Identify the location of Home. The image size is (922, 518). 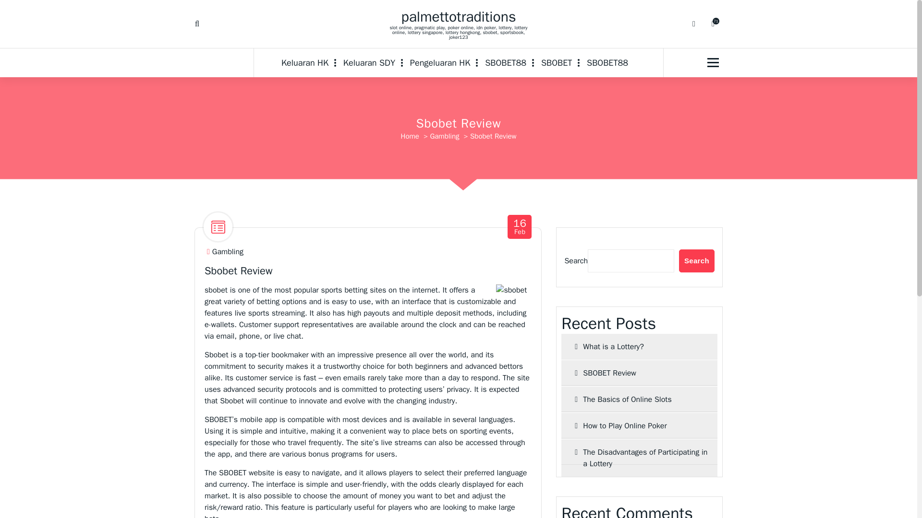
(440, 62).